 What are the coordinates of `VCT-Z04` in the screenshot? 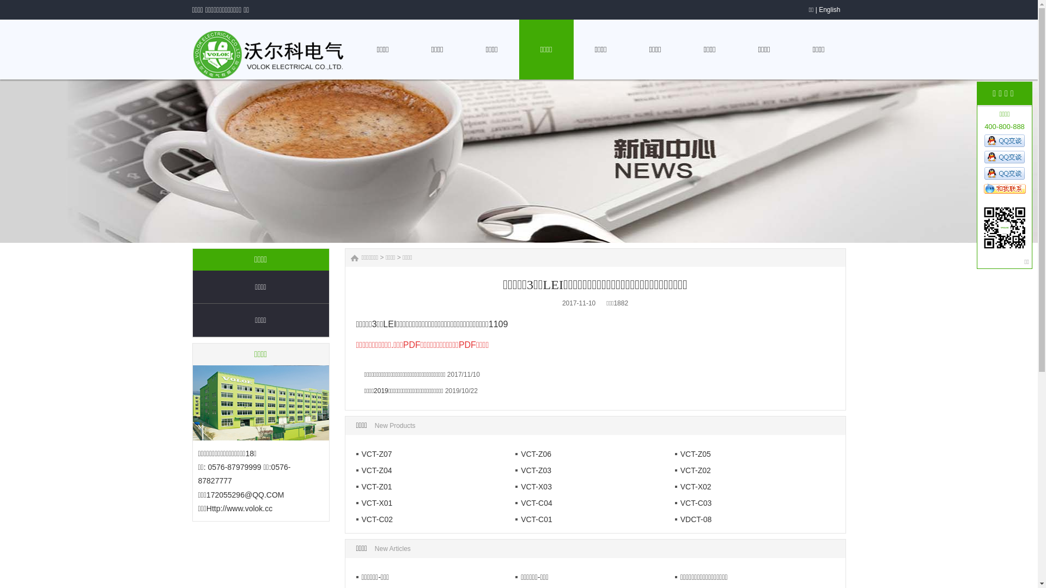 It's located at (374, 470).